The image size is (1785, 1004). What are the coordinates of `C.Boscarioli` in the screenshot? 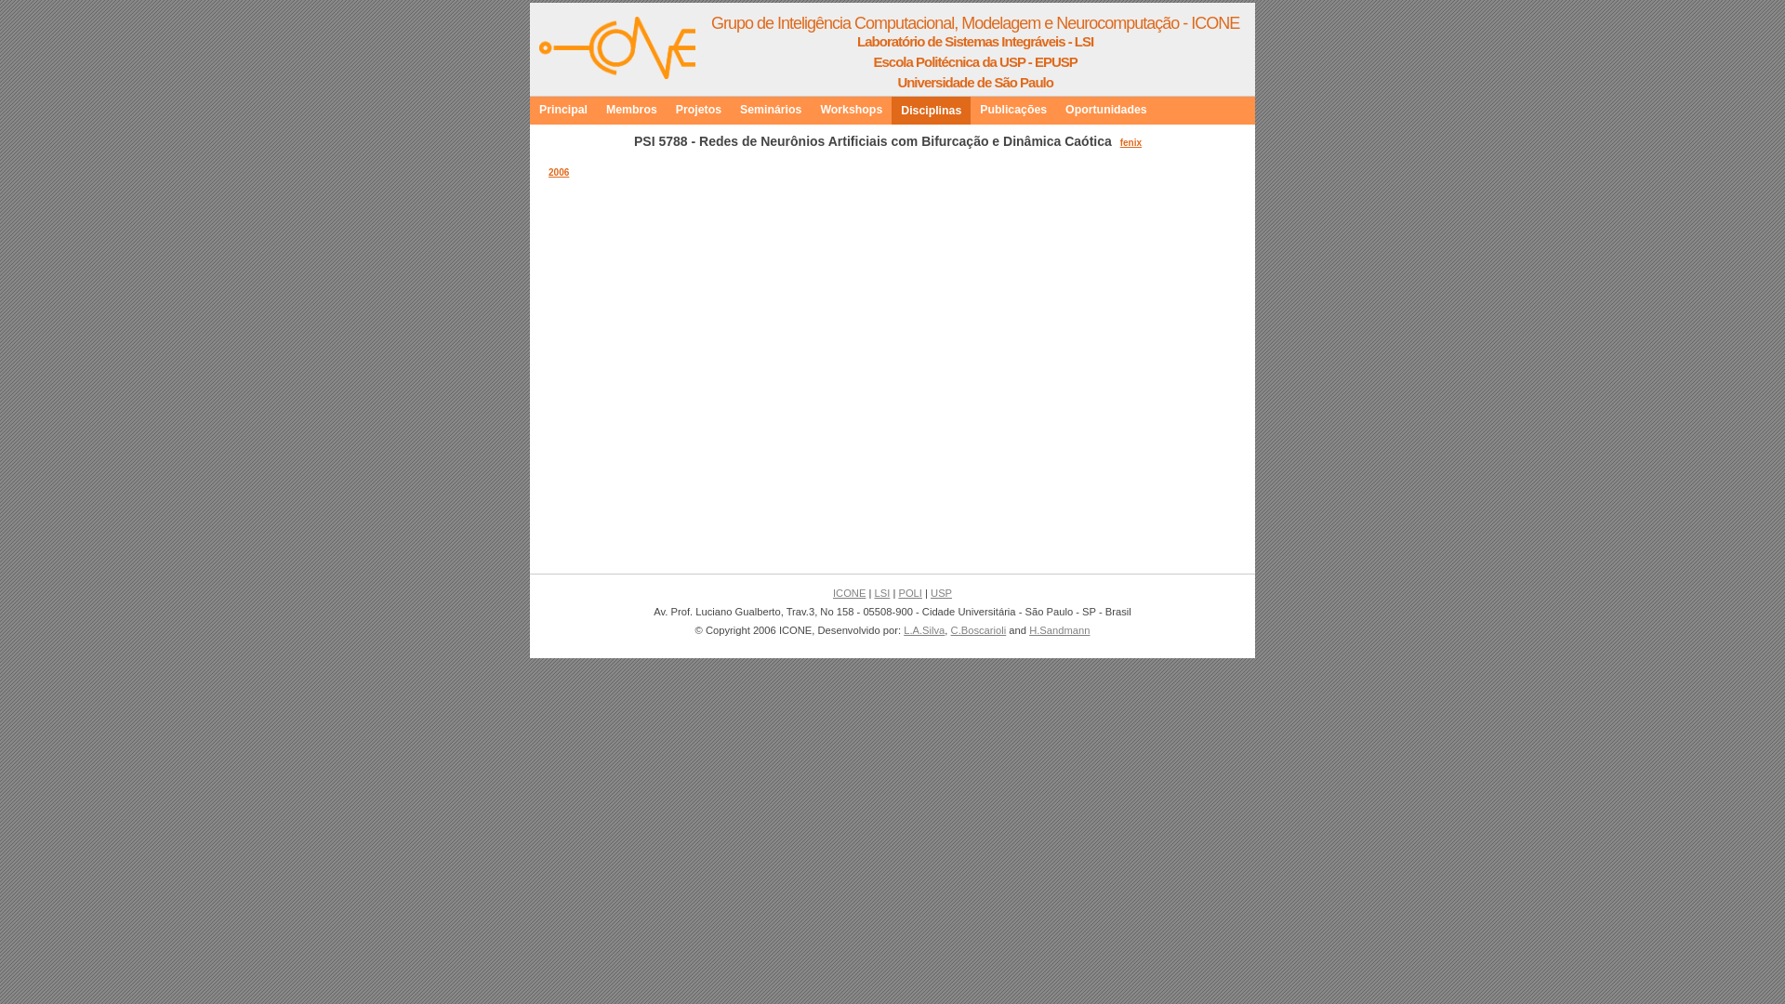 It's located at (979, 630).